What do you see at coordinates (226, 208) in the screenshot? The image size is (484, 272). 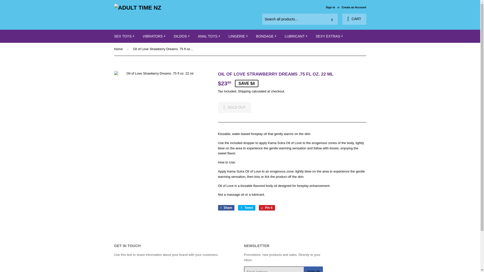 I see `Share on Facebook` at bounding box center [226, 208].